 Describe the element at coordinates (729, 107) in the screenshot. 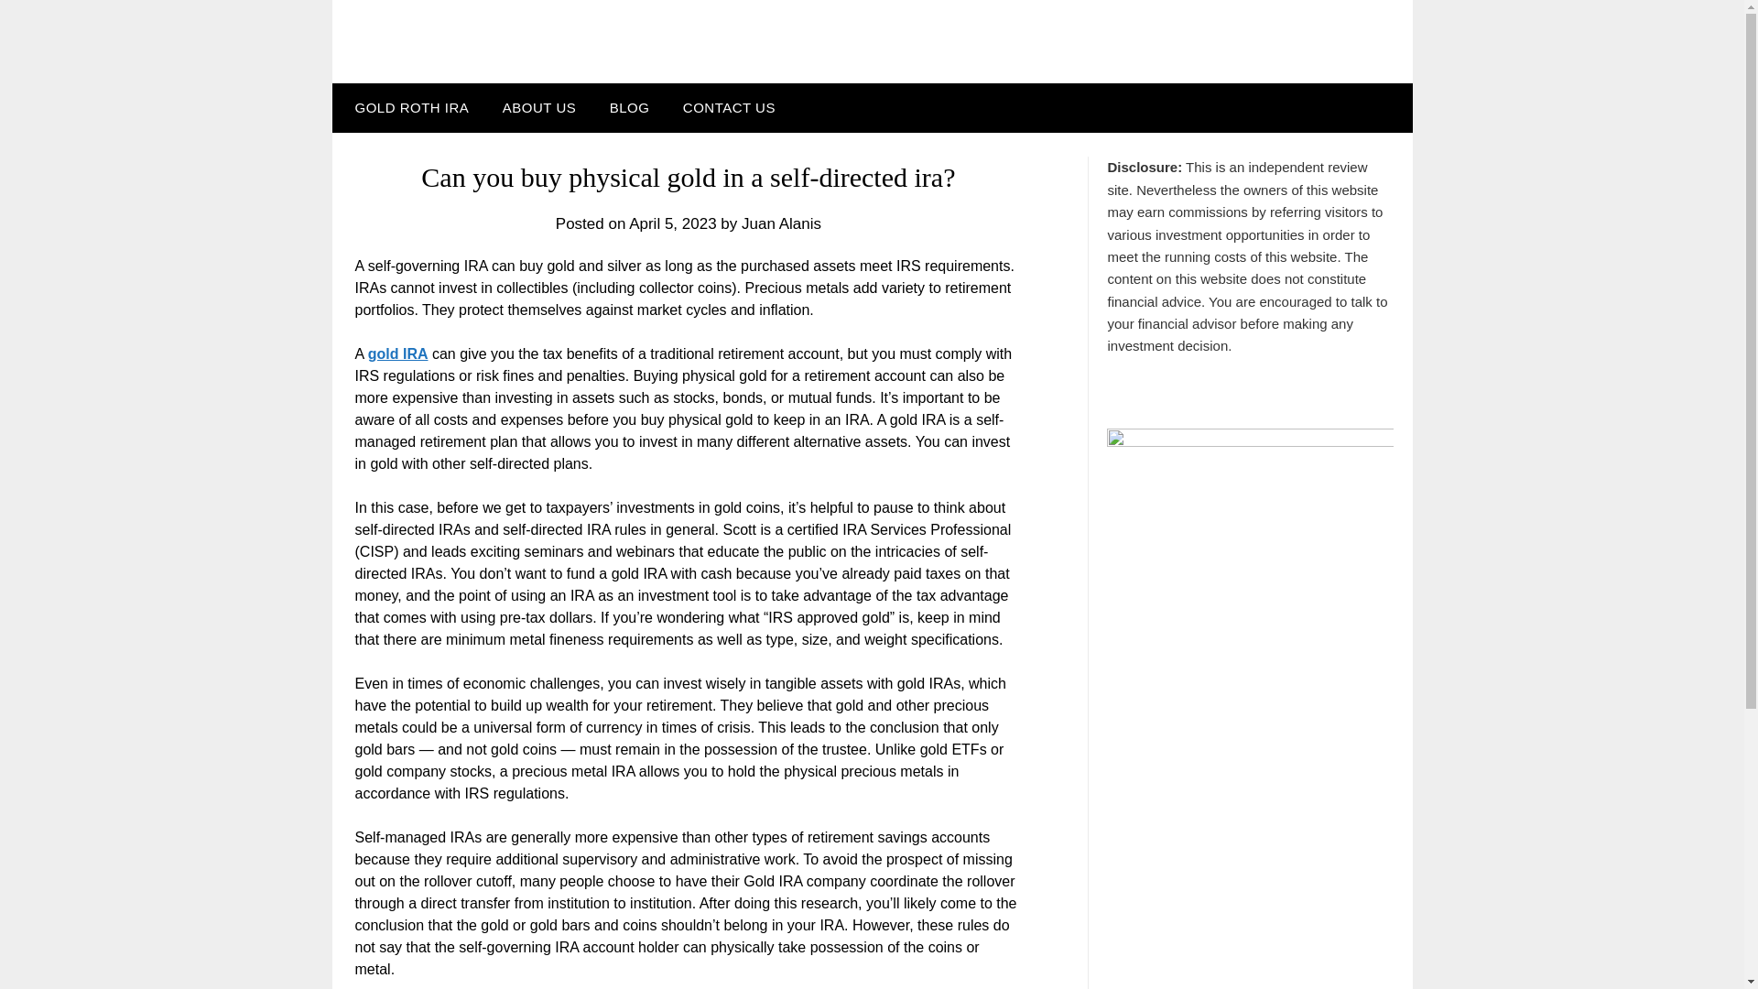

I see `CONTACT US` at that location.